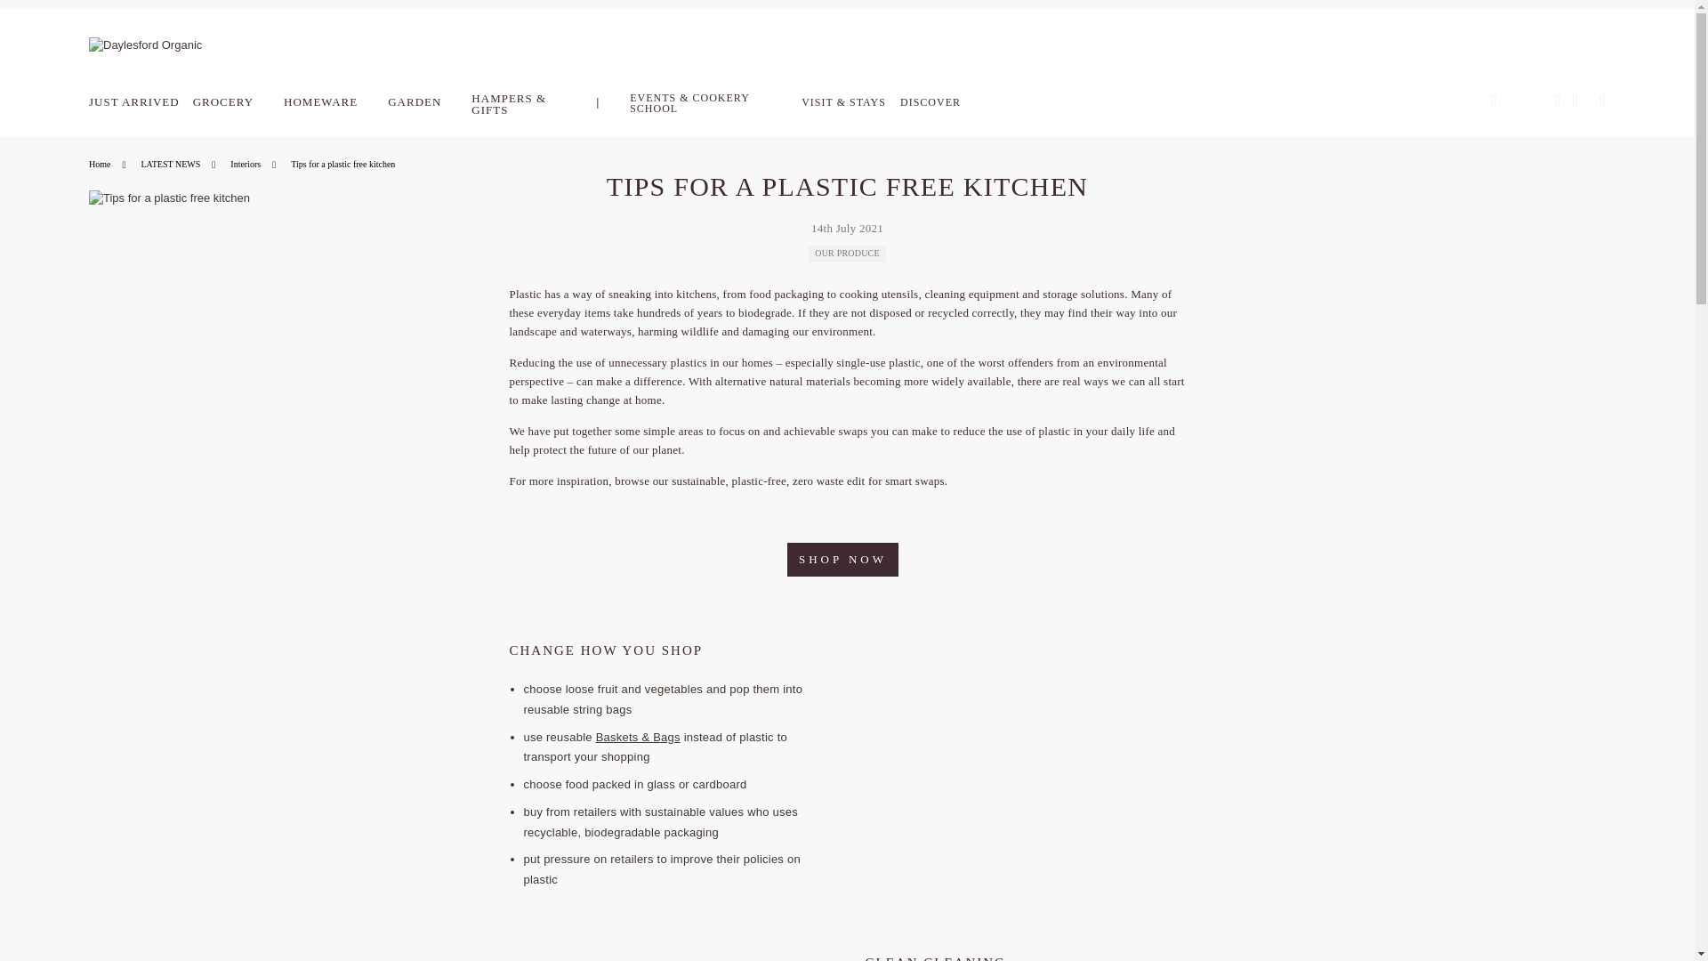 The width and height of the screenshot is (1708, 961). What do you see at coordinates (231, 101) in the screenshot?
I see `Grocery` at bounding box center [231, 101].